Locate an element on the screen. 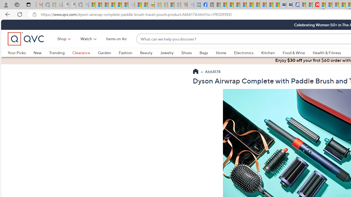 This screenshot has width=351, height=197. World - MSN is located at coordinates (230, 5).